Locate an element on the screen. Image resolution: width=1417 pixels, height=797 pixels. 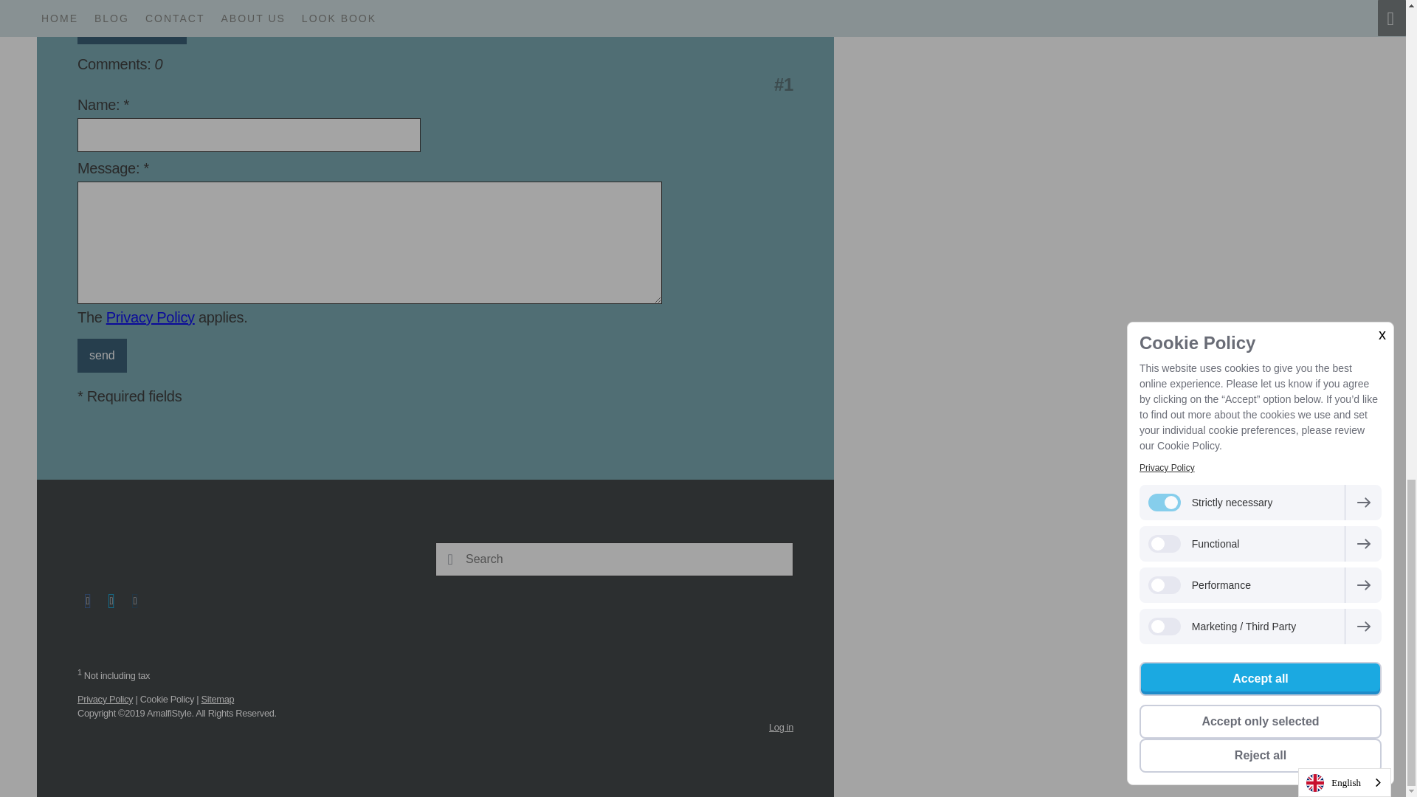
Sitemap is located at coordinates (218, 698).